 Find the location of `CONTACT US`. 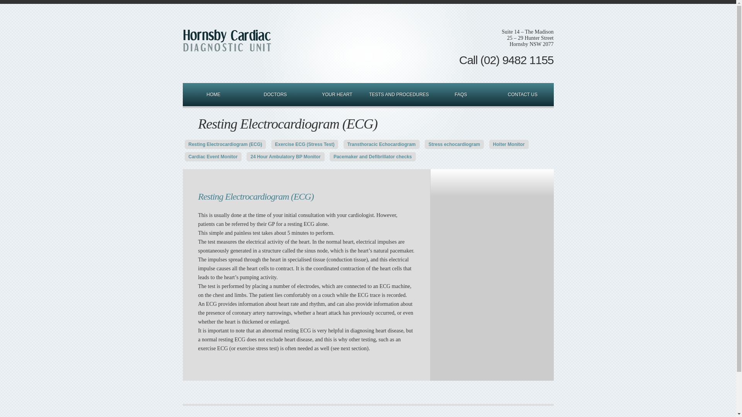

CONTACT US is located at coordinates (522, 95).